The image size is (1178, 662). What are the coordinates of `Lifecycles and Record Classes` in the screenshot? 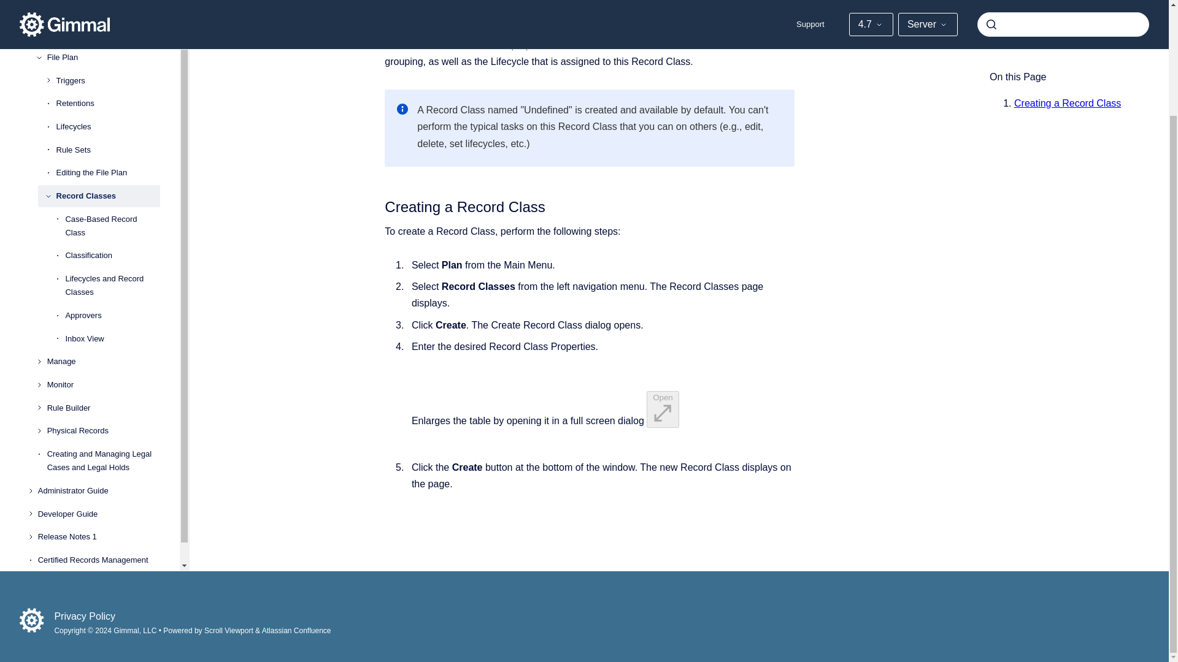 It's located at (112, 245).